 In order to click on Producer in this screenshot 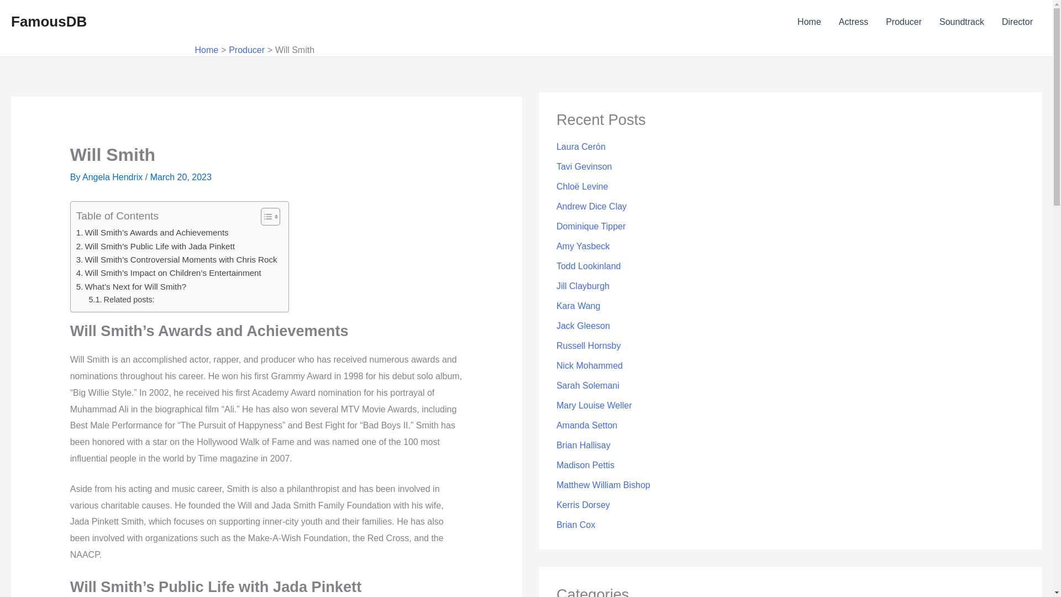, I will do `click(246, 50)`.